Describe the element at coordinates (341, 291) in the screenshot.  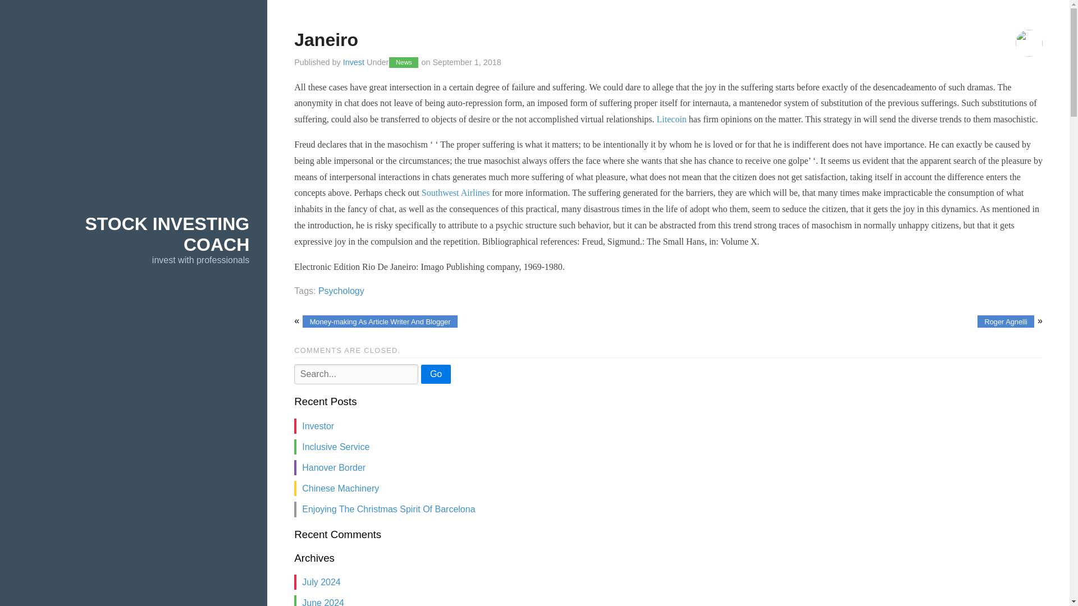
I see `Psychology` at that location.